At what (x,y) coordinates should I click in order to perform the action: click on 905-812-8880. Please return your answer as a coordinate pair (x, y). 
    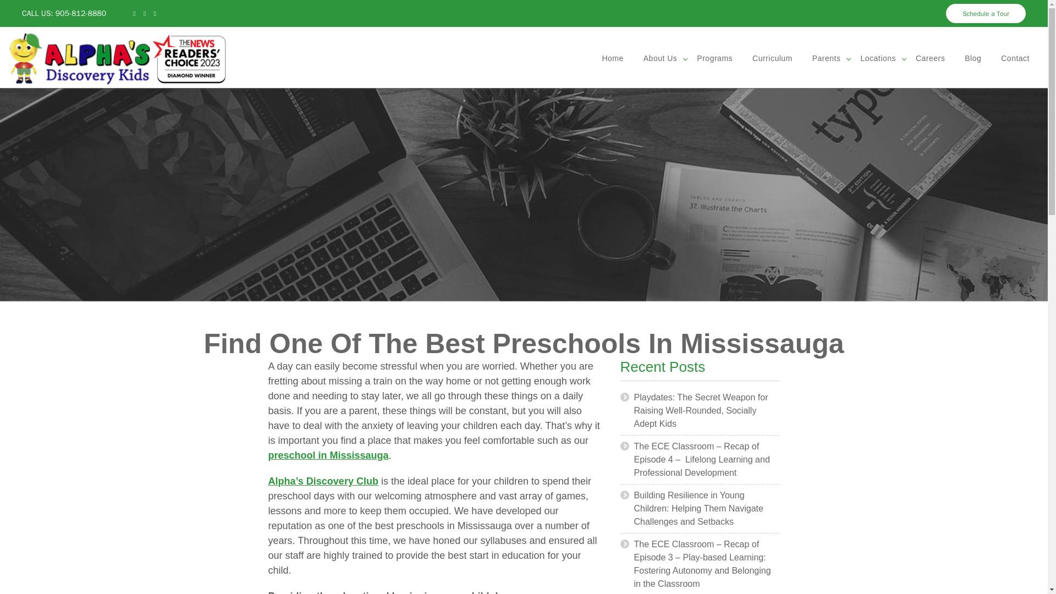
    Looking at the image, I should click on (81, 13).